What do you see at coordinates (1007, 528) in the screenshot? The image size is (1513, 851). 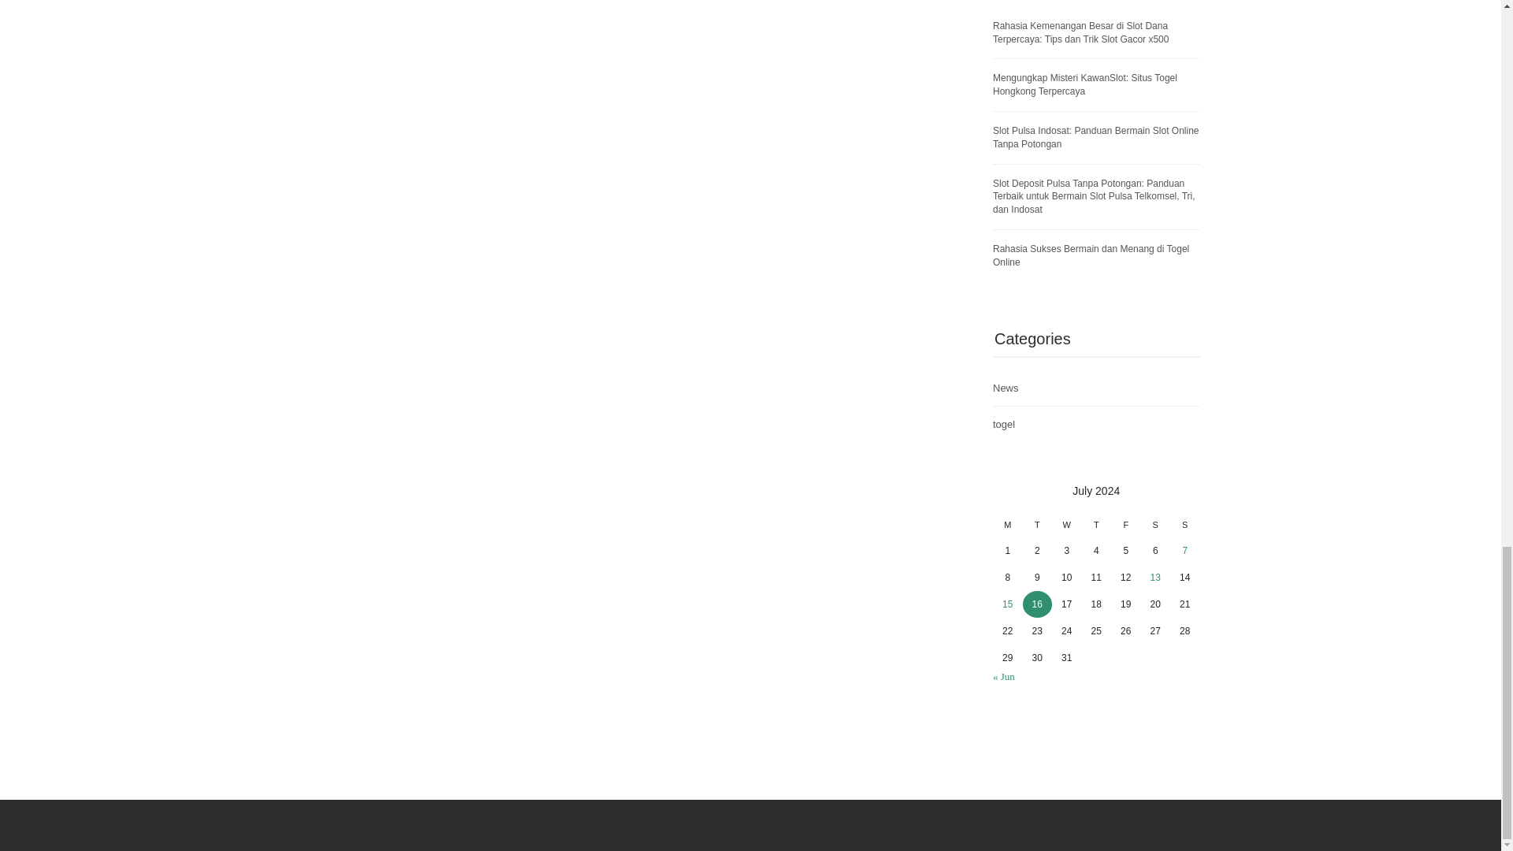 I see `Monday` at bounding box center [1007, 528].